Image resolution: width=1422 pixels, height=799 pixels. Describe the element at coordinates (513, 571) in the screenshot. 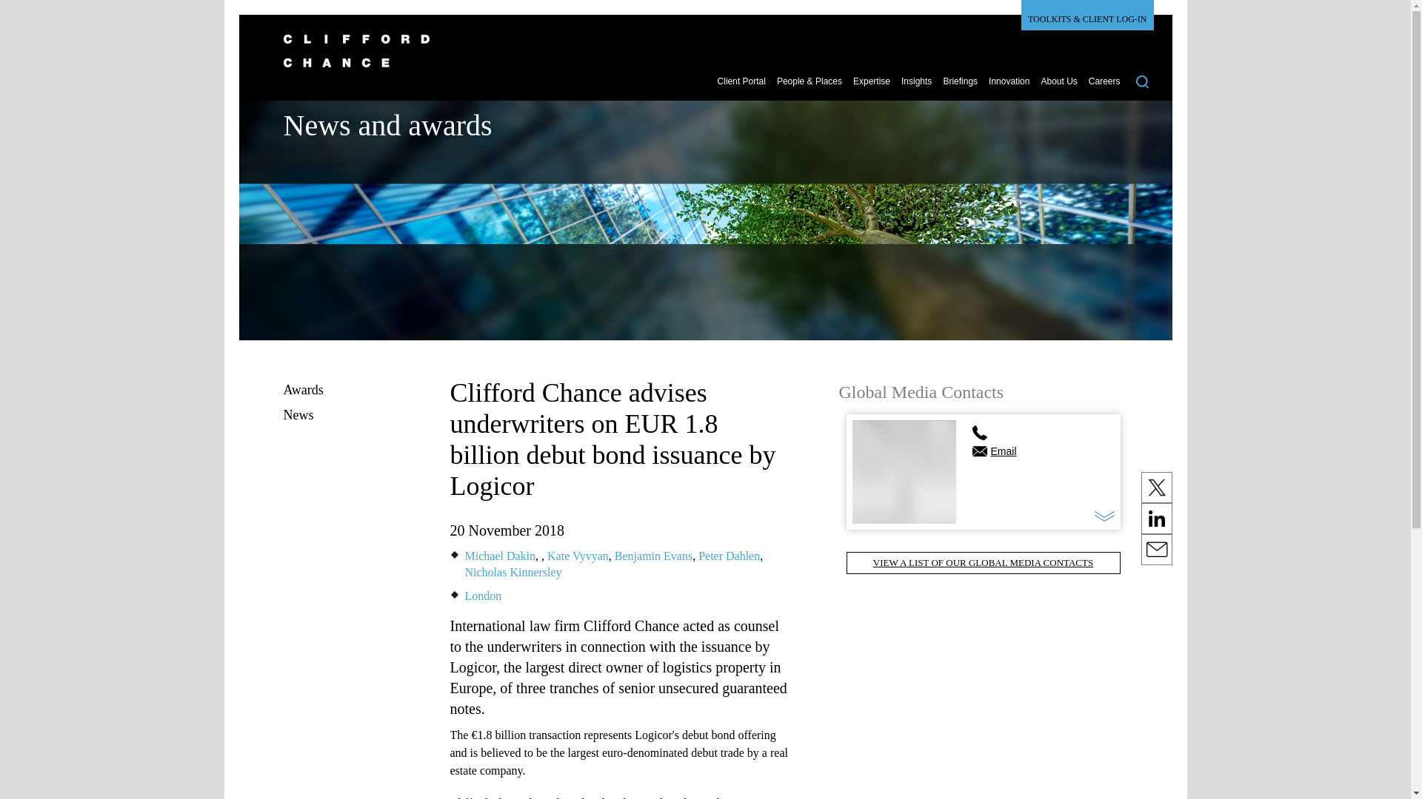

I see `Nicholas Kinnersley` at that location.